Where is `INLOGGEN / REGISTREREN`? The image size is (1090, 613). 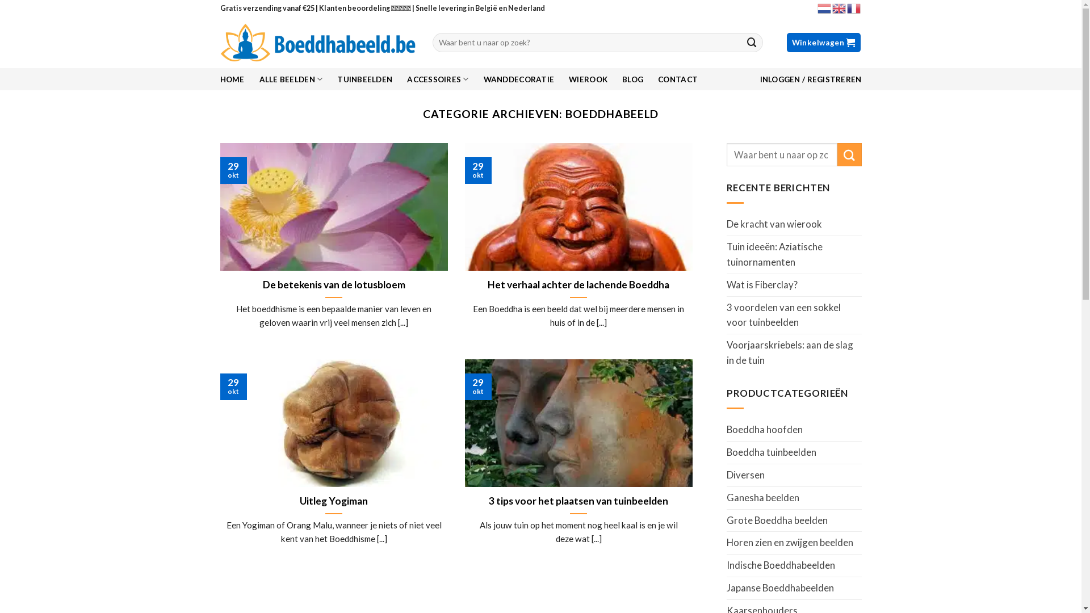
INLOGGEN / REGISTREREN is located at coordinates (811, 79).